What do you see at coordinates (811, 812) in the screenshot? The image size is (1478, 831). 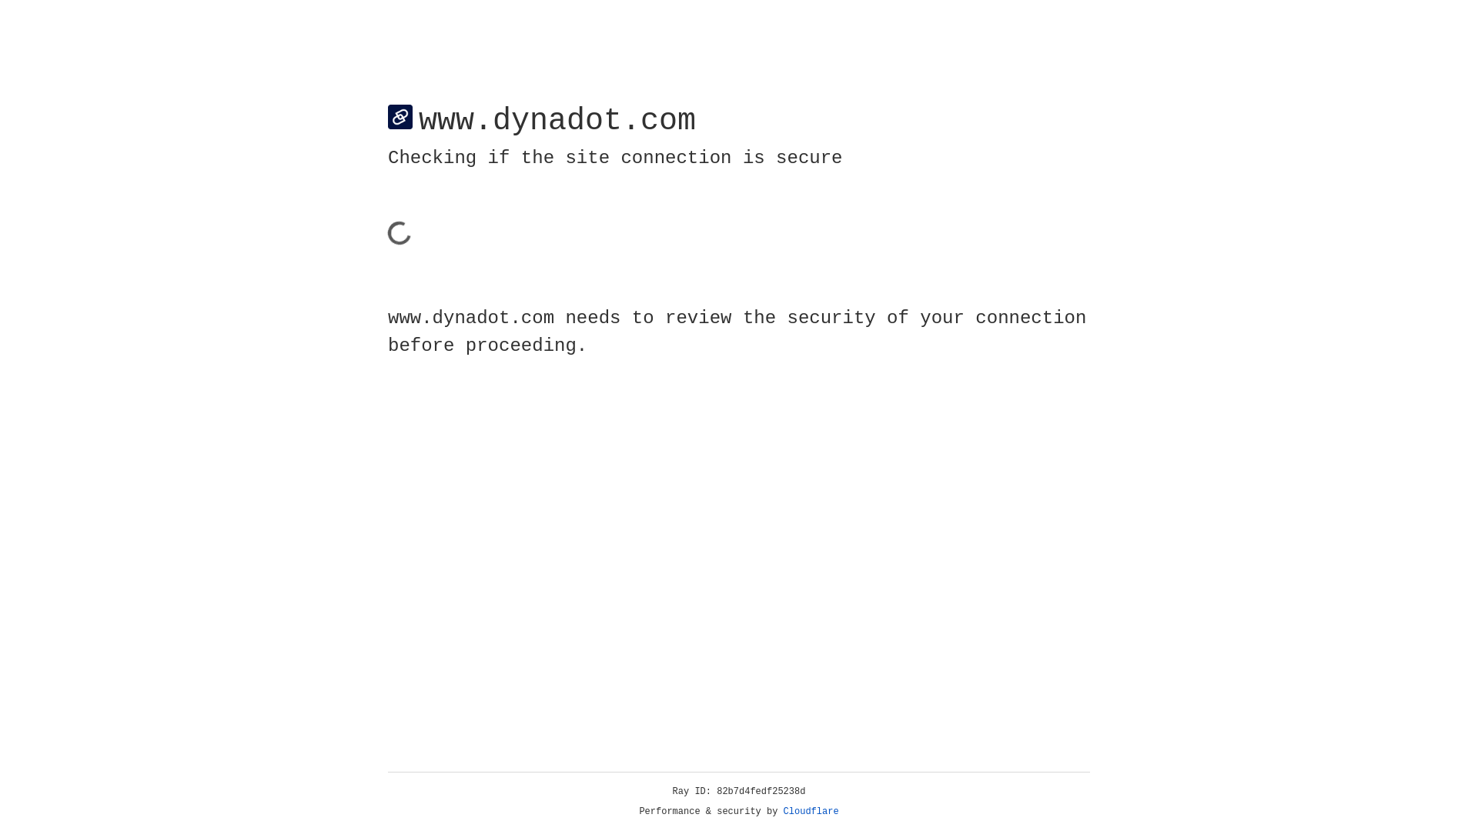 I see `Cloudflare` at bounding box center [811, 812].